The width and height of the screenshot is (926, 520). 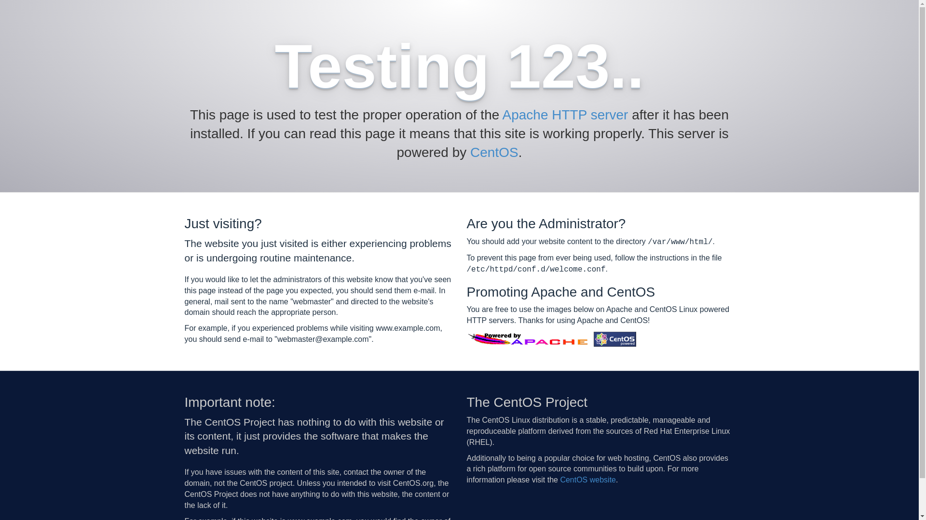 What do you see at coordinates (494, 152) in the screenshot?
I see `CentOS` at bounding box center [494, 152].